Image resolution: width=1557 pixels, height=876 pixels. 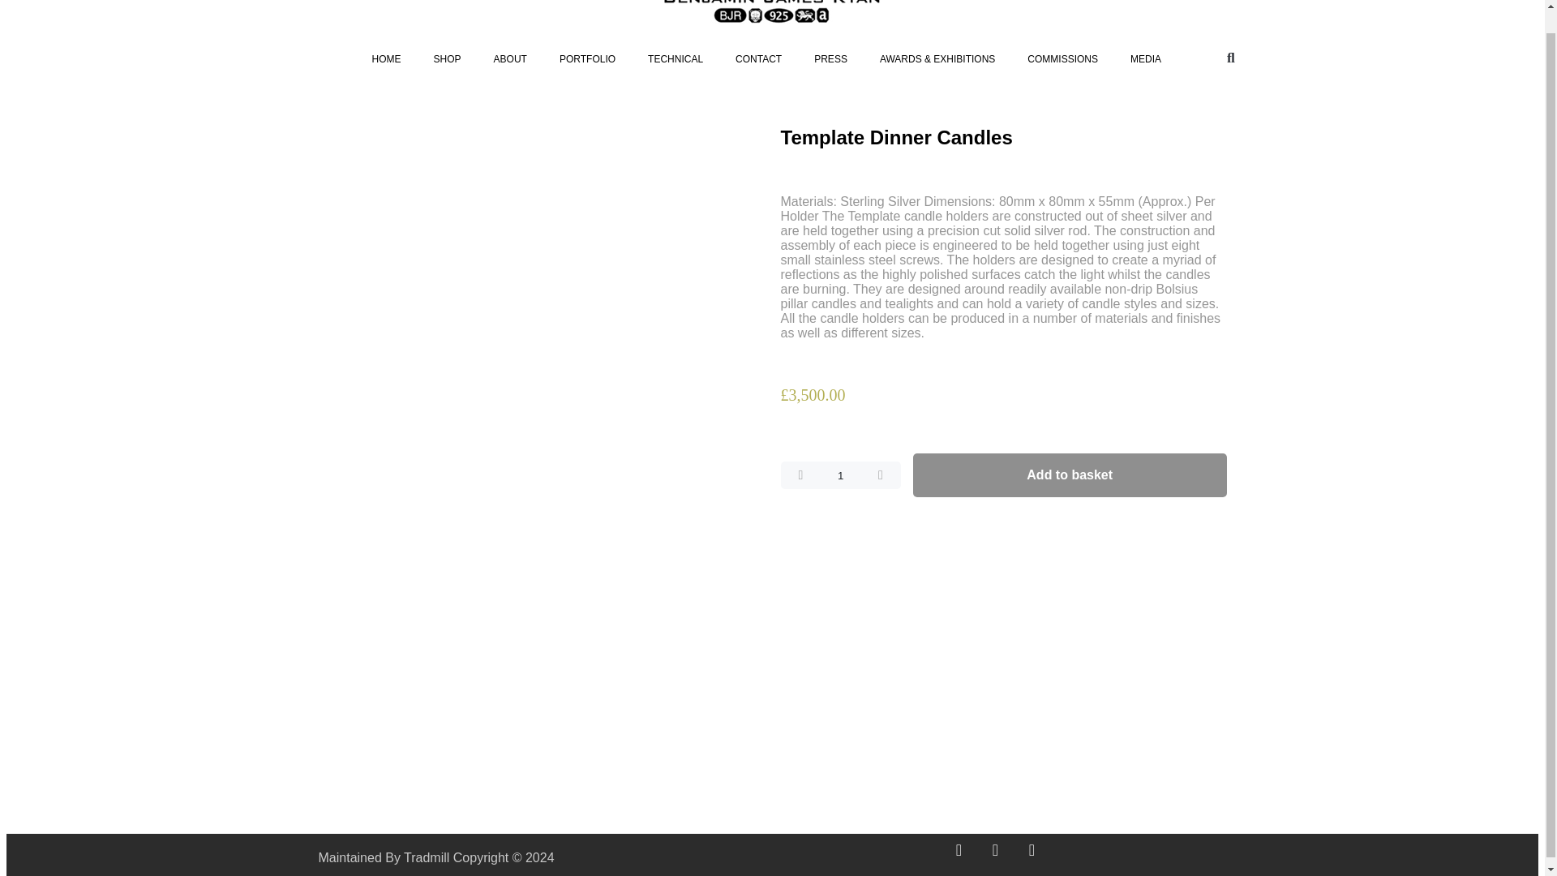 I want to click on SHOP, so click(x=448, y=58).